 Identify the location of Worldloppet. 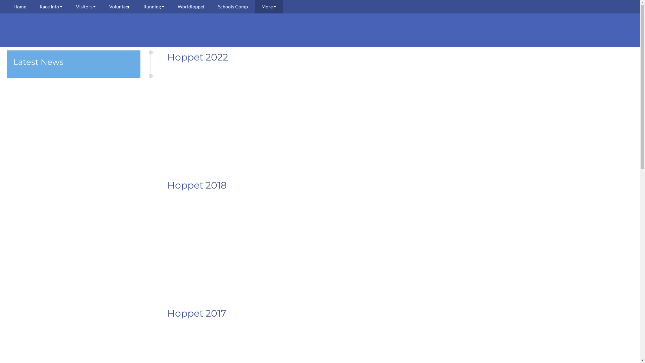
(191, 7).